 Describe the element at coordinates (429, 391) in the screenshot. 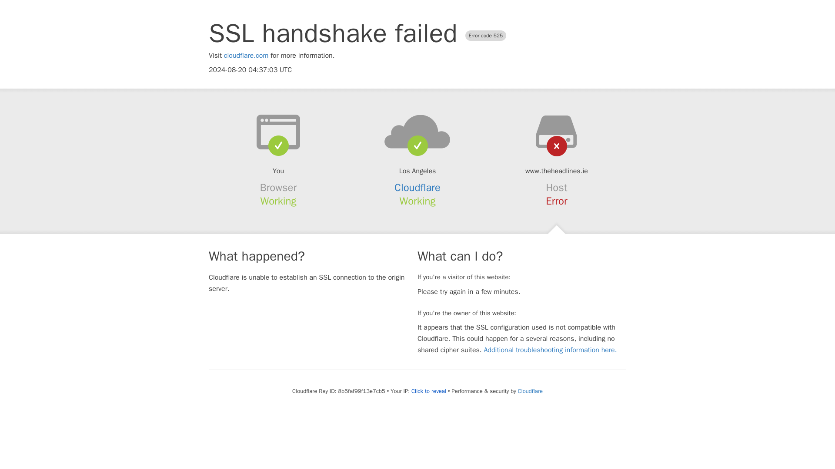

I see `Click to reveal` at that location.